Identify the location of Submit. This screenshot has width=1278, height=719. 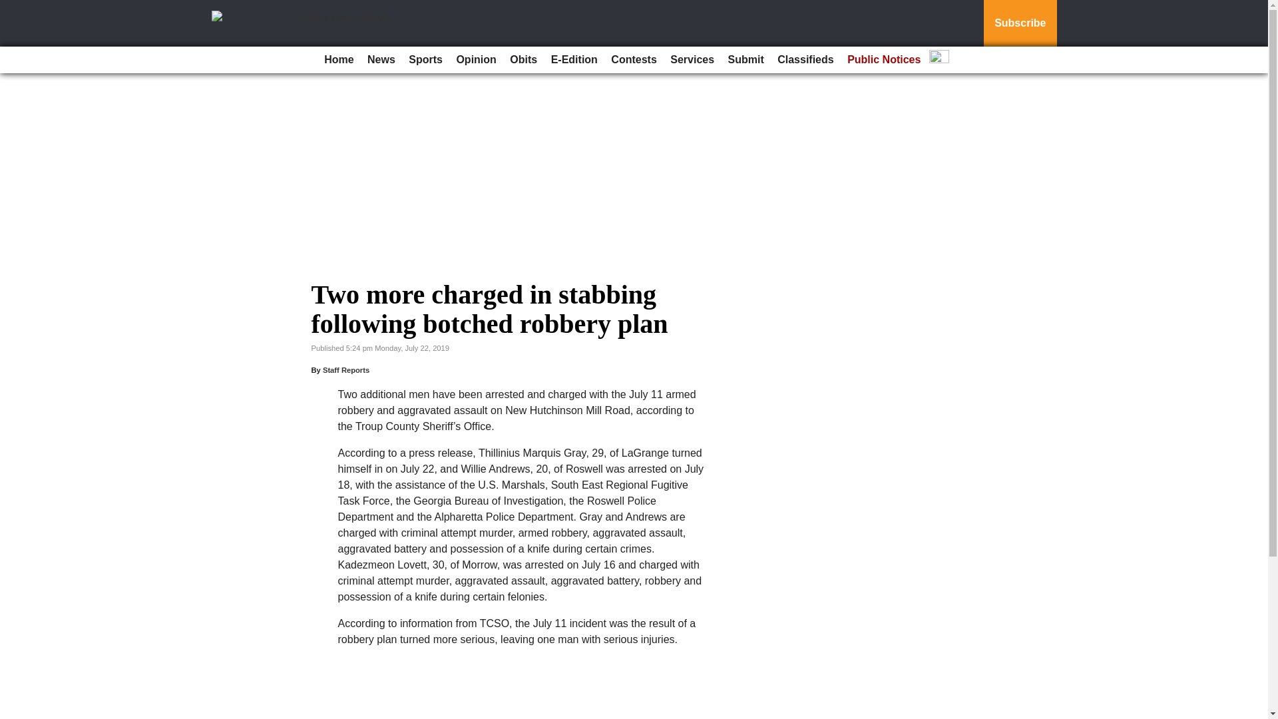
(745, 60).